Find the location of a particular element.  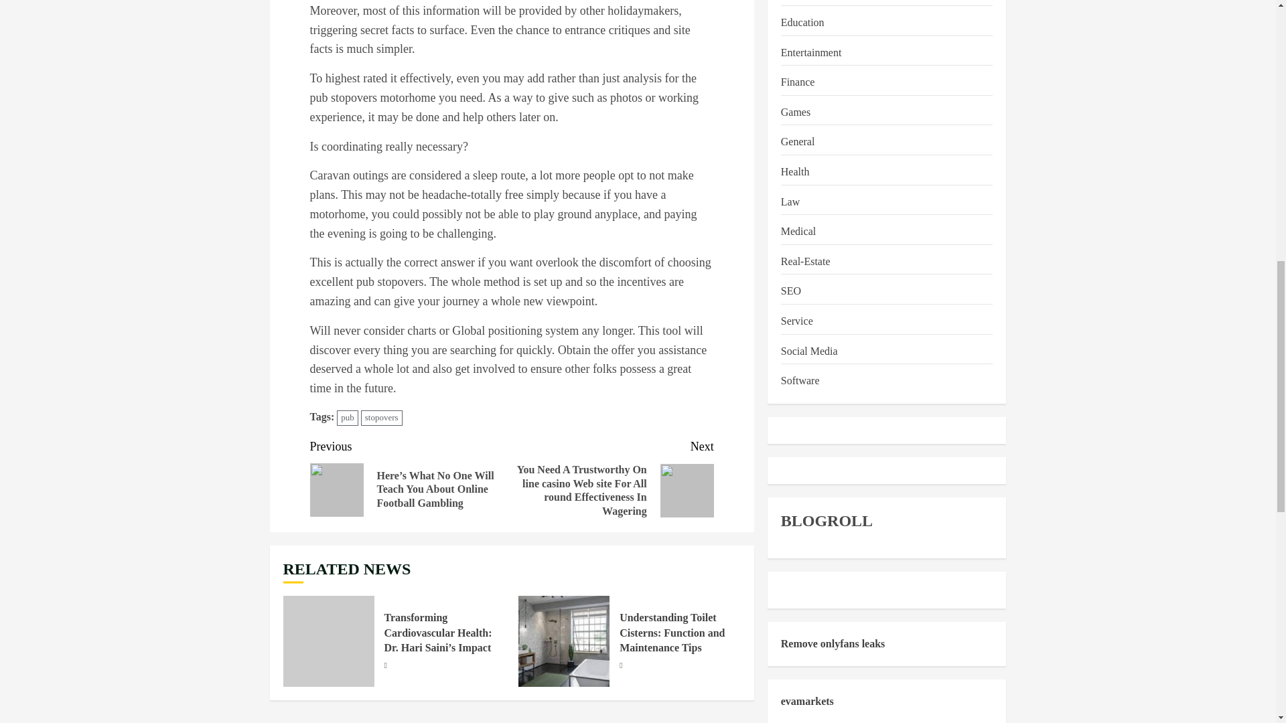

stopovers is located at coordinates (382, 418).